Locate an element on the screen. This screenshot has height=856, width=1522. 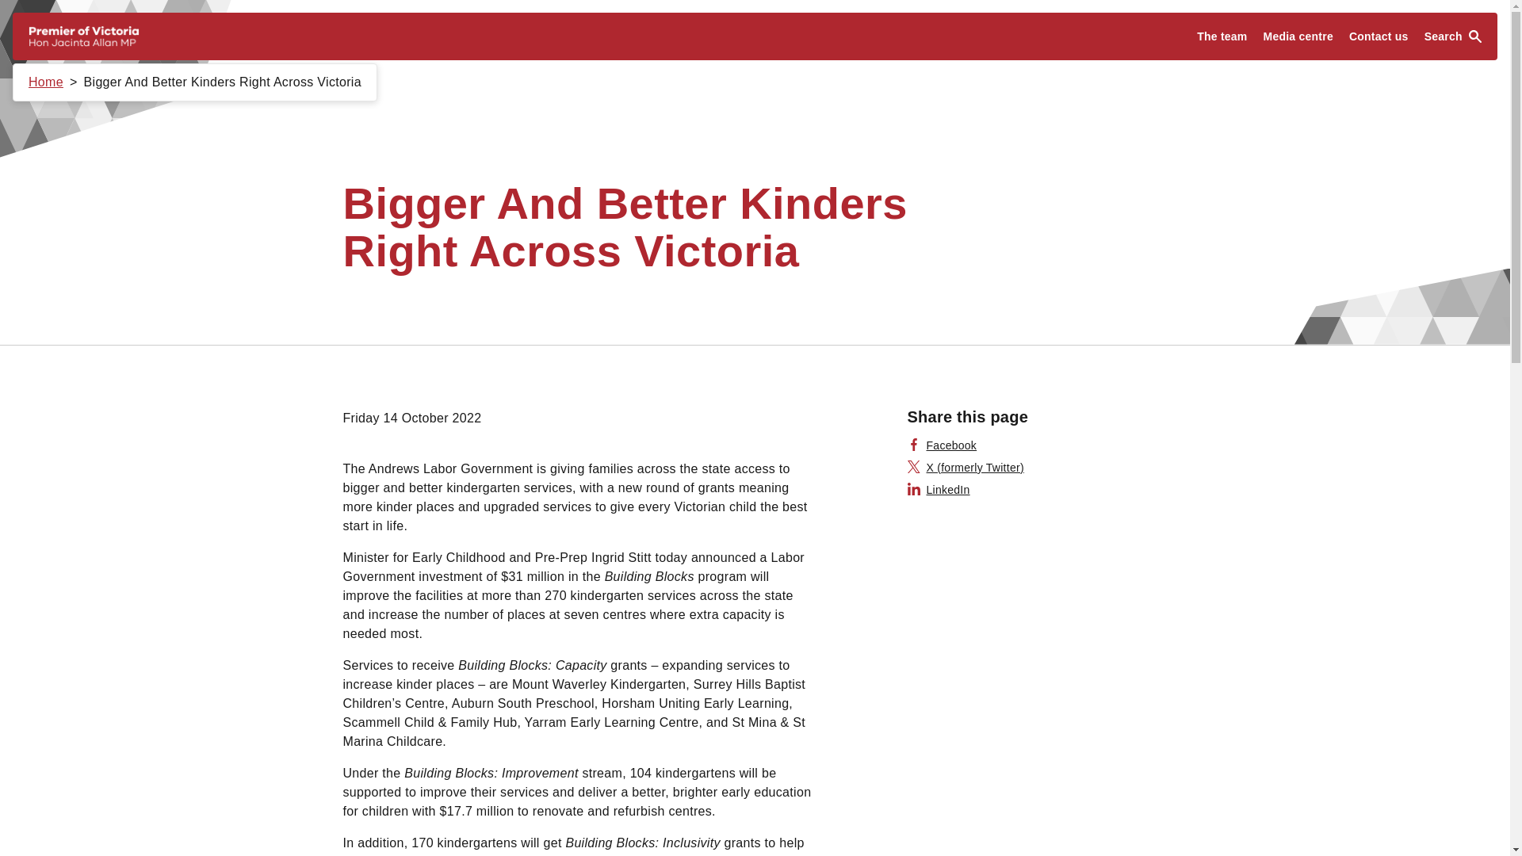
LinkedIn is located at coordinates (939, 490).